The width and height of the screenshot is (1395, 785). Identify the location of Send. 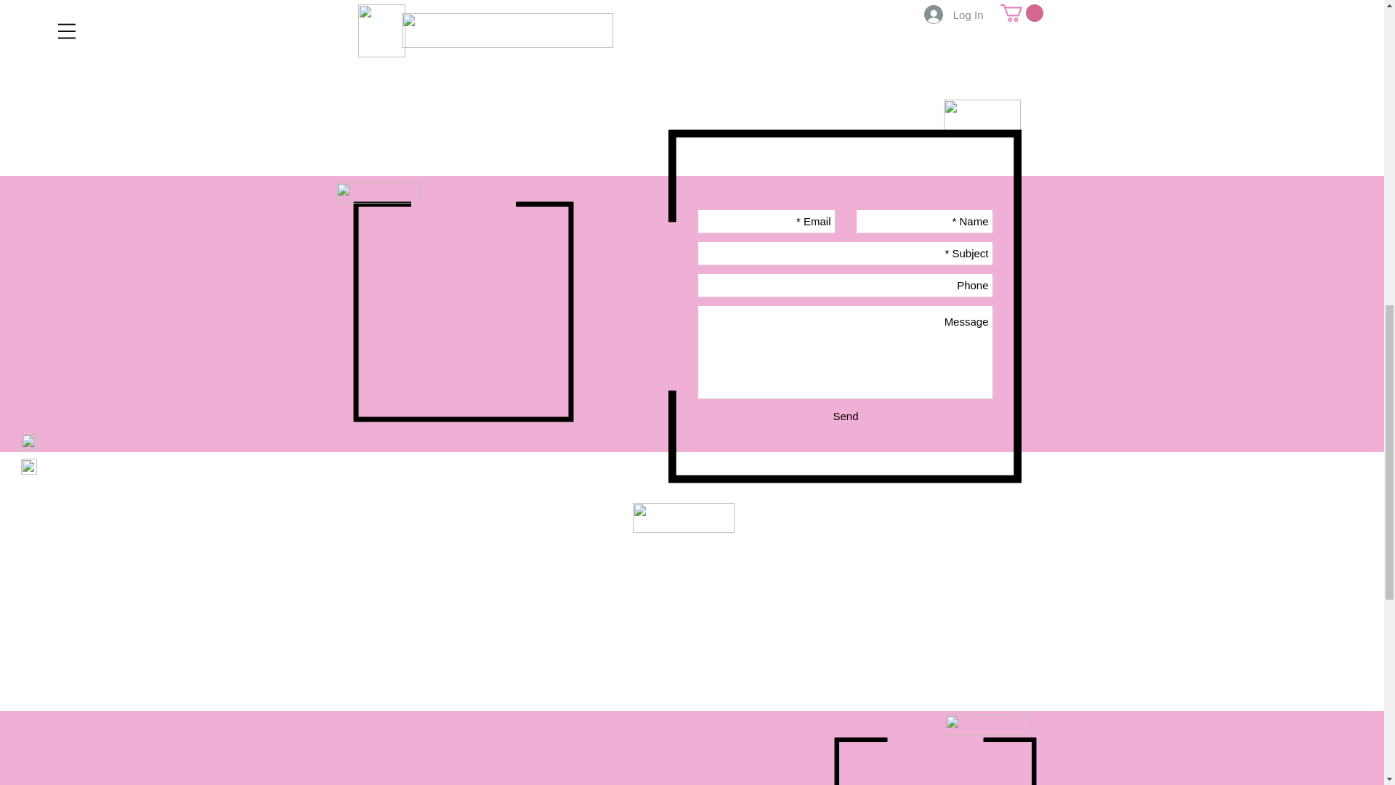
(845, 416).